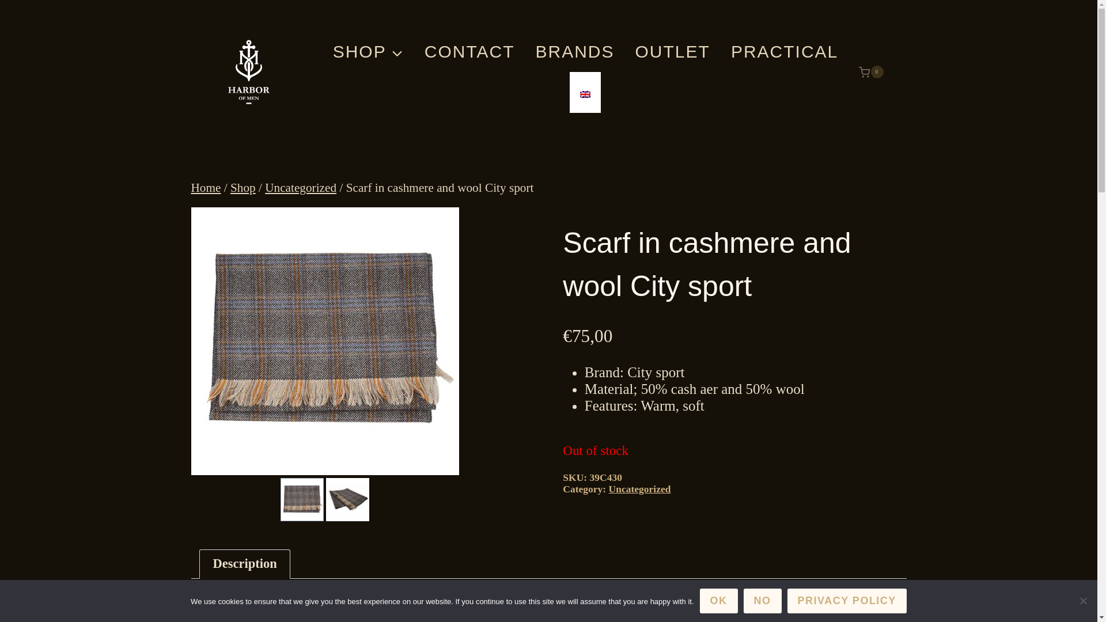 This screenshot has height=622, width=1106. I want to click on Shop, so click(243, 188).